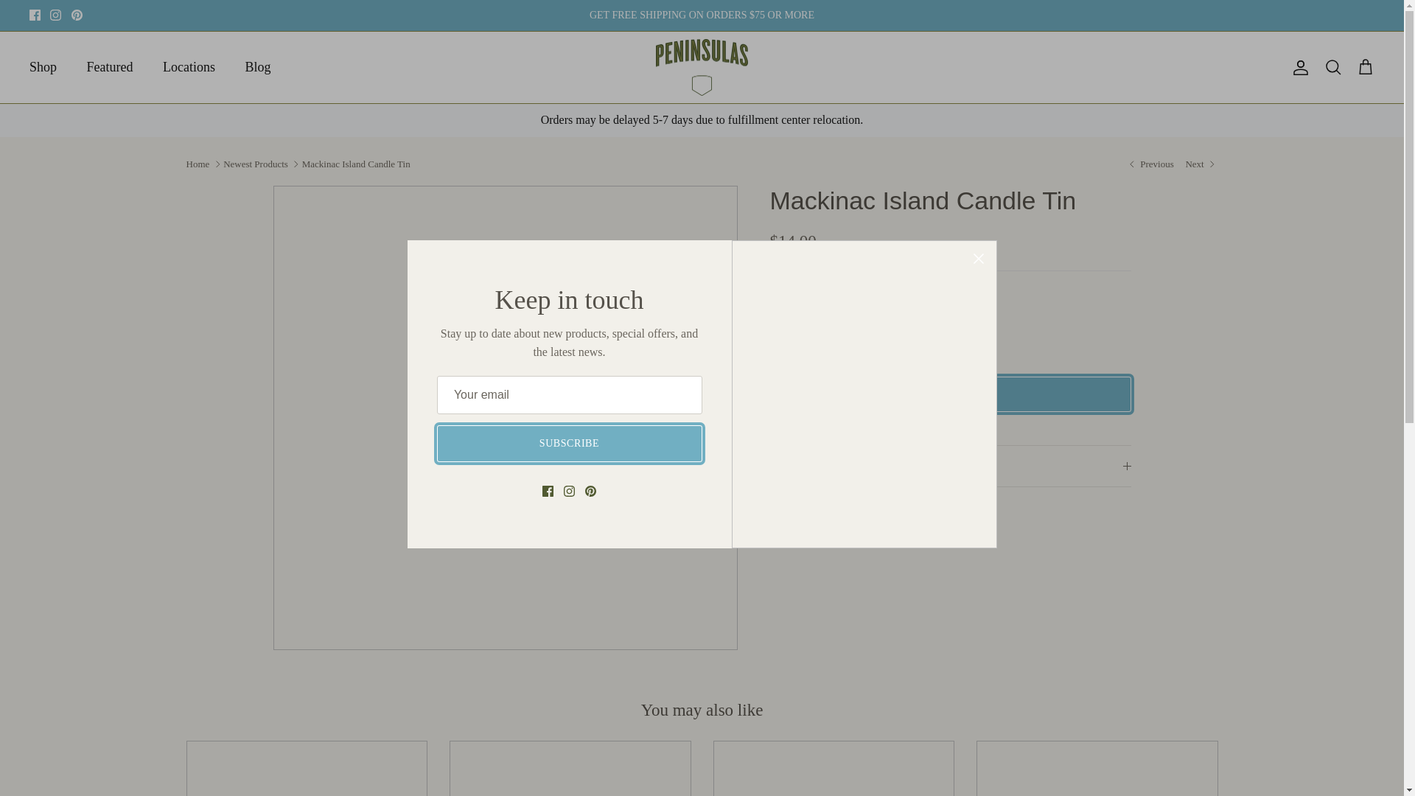 The width and height of the screenshot is (1415, 796). I want to click on Peninsulas, so click(702, 67).